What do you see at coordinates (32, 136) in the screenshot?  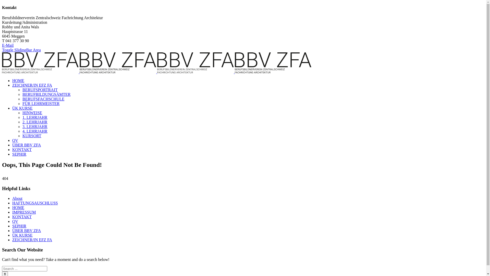 I see `KURSORT` at bounding box center [32, 136].